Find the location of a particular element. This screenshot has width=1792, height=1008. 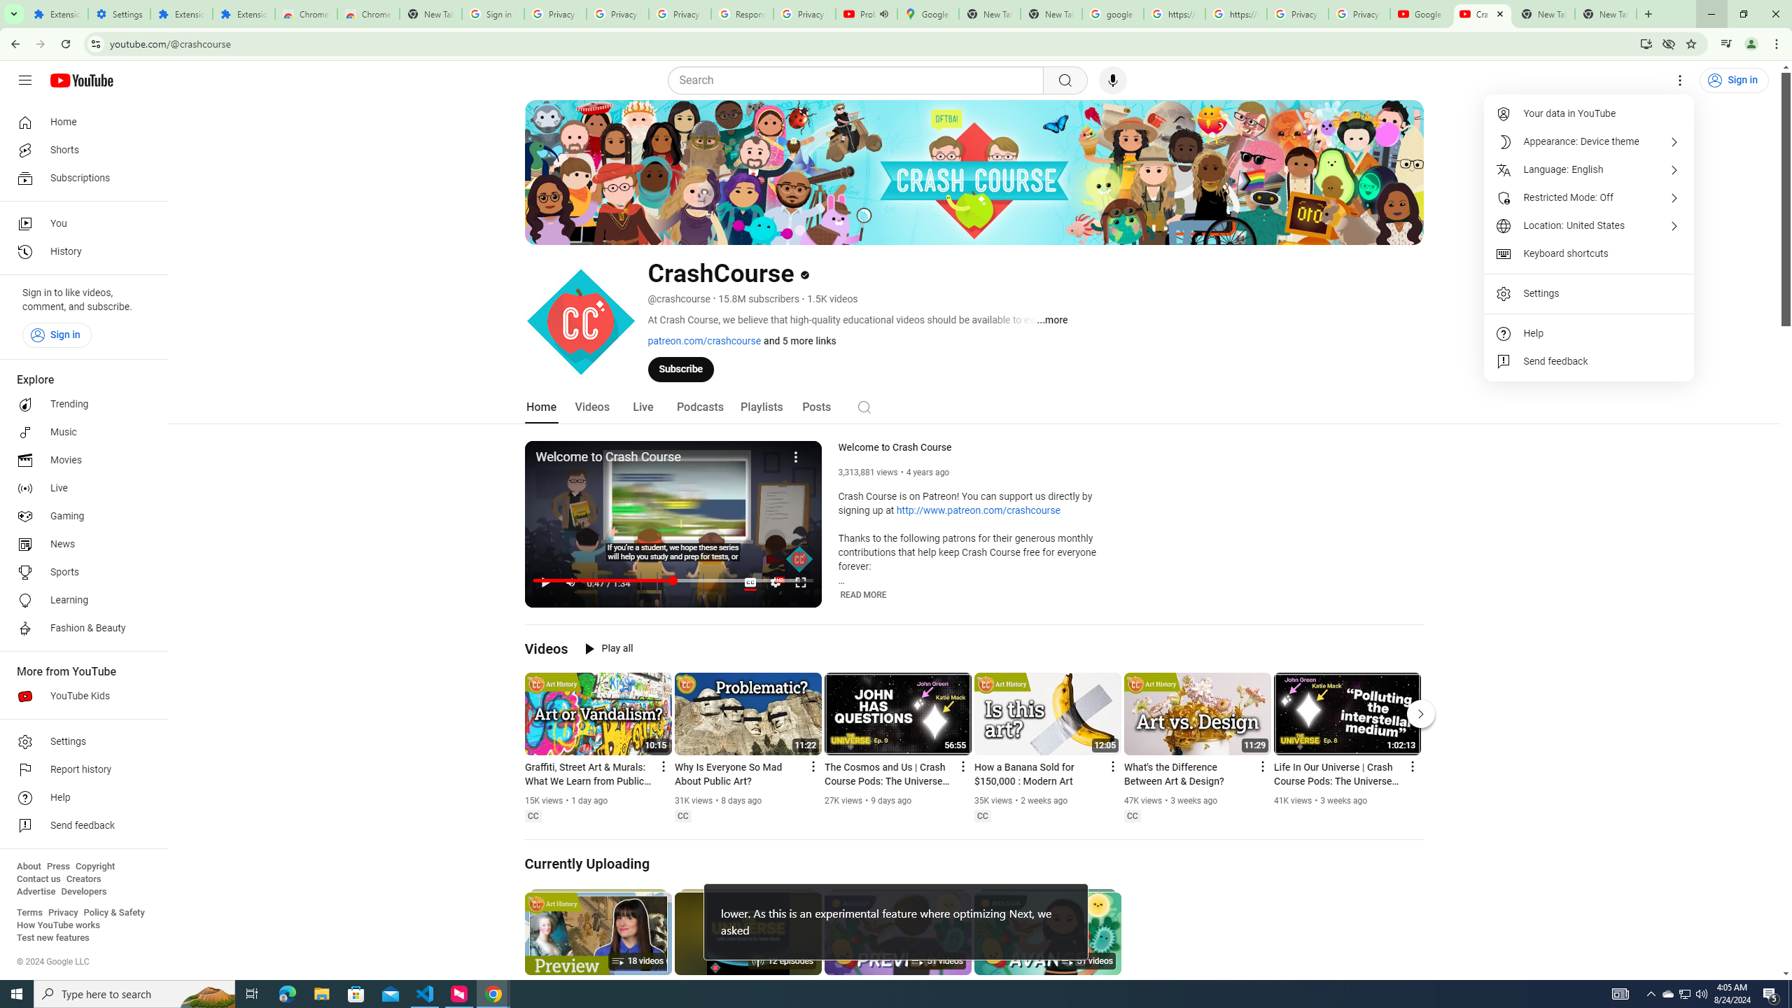

Home is located at coordinates (542, 407).